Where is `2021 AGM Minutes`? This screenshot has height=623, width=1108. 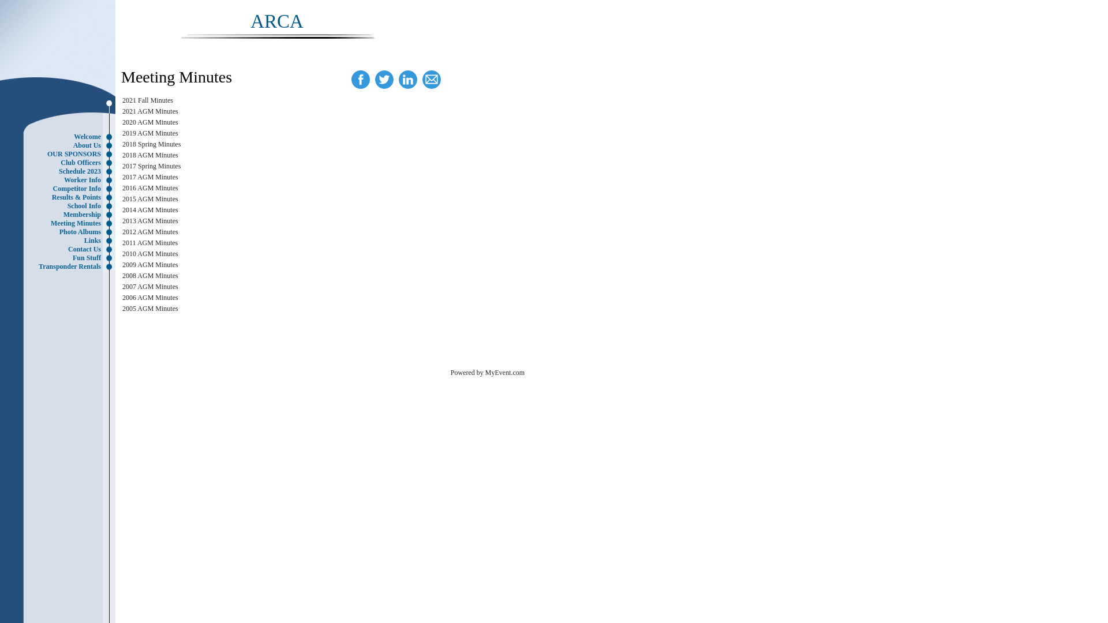
2021 AGM Minutes is located at coordinates (150, 111).